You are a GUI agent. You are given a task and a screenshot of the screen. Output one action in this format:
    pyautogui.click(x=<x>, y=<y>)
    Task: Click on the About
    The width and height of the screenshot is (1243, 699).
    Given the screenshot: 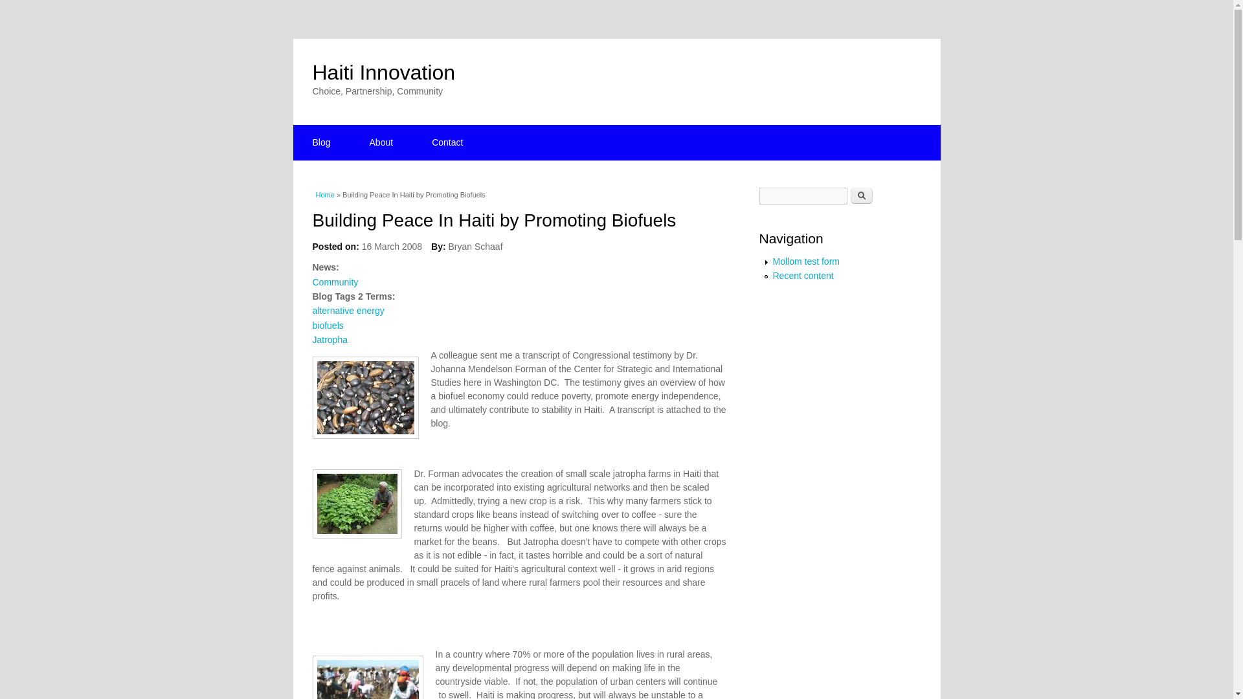 What is the action you would take?
    pyautogui.click(x=381, y=142)
    